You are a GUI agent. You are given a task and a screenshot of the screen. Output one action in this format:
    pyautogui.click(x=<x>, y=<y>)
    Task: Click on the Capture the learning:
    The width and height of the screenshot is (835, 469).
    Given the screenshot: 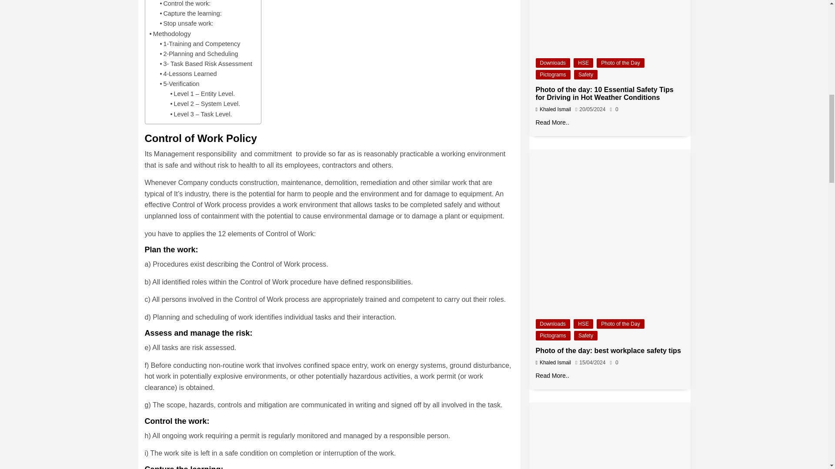 What is the action you would take?
    pyautogui.click(x=191, y=14)
    